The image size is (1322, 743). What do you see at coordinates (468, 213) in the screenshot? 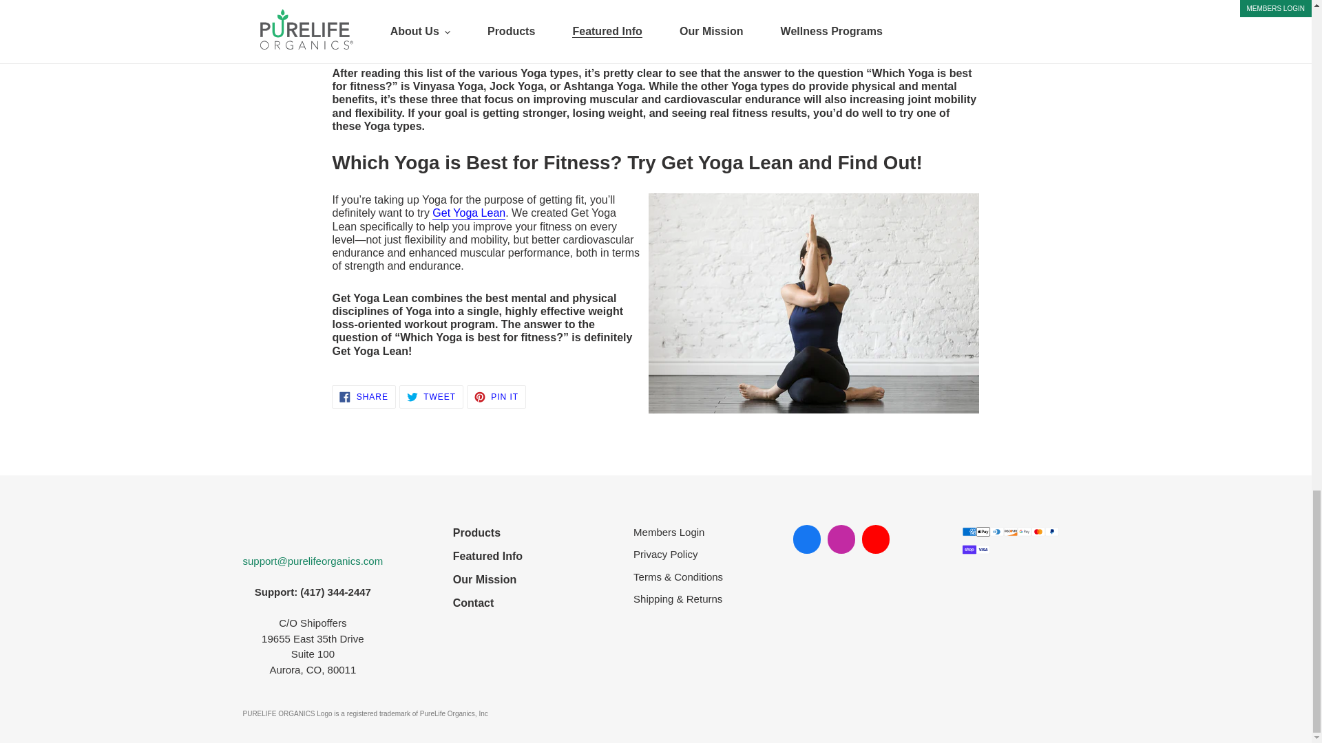
I see `Get Yoga Lean` at bounding box center [468, 213].